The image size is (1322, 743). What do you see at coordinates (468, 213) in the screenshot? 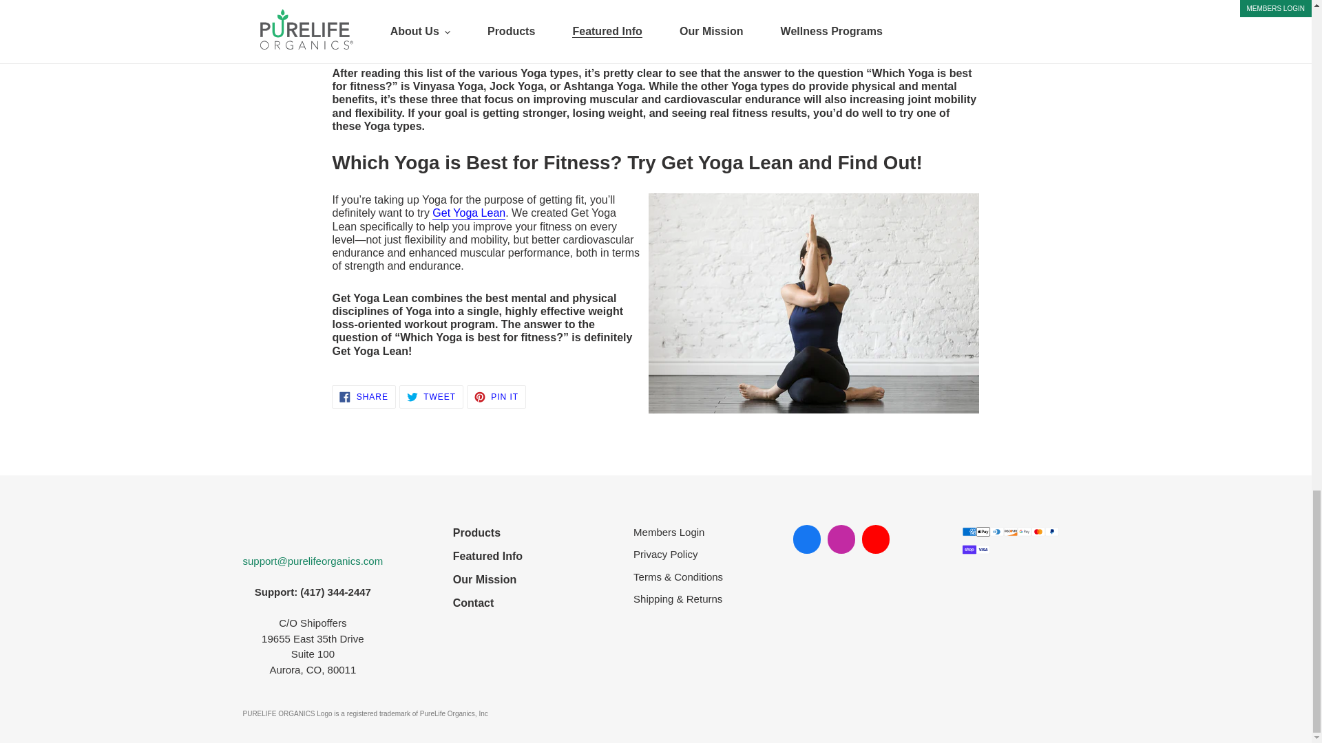
I see `Get Yoga Lean` at bounding box center [468, 213].